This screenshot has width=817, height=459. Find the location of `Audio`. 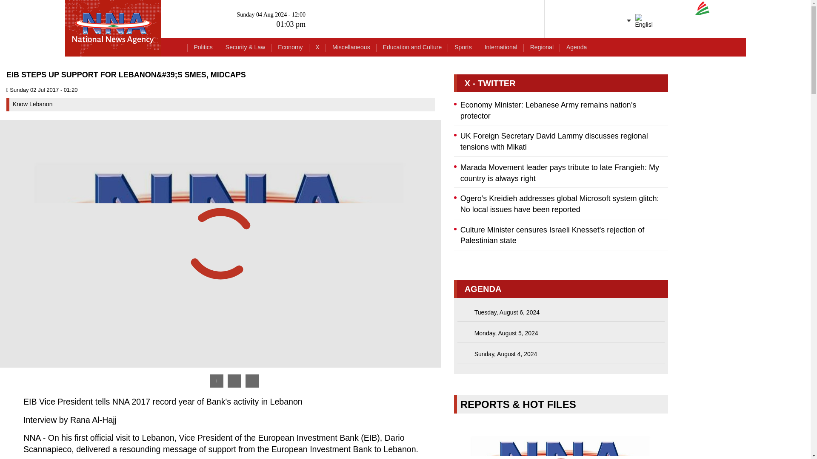

Audio is located at coordinates (709, 48).